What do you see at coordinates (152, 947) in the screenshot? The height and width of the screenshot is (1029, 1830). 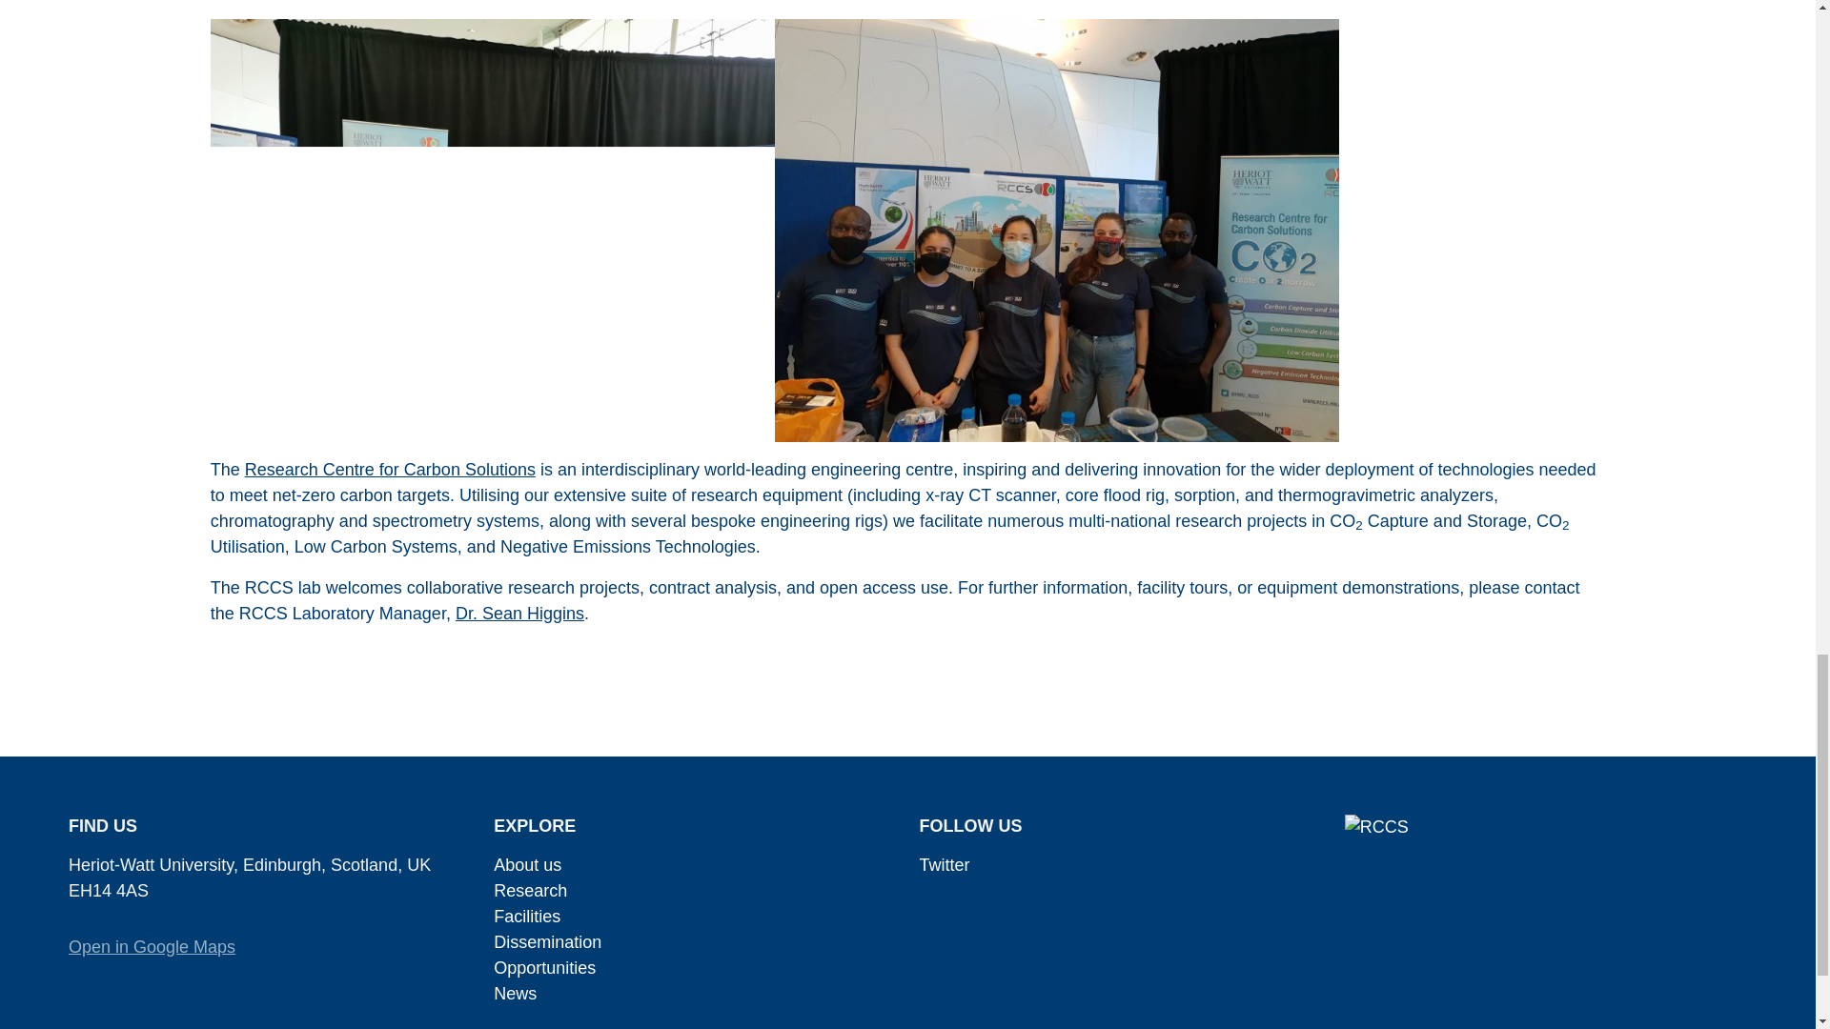 I see `Open in Google Maps` at bounding box center [152, 947].